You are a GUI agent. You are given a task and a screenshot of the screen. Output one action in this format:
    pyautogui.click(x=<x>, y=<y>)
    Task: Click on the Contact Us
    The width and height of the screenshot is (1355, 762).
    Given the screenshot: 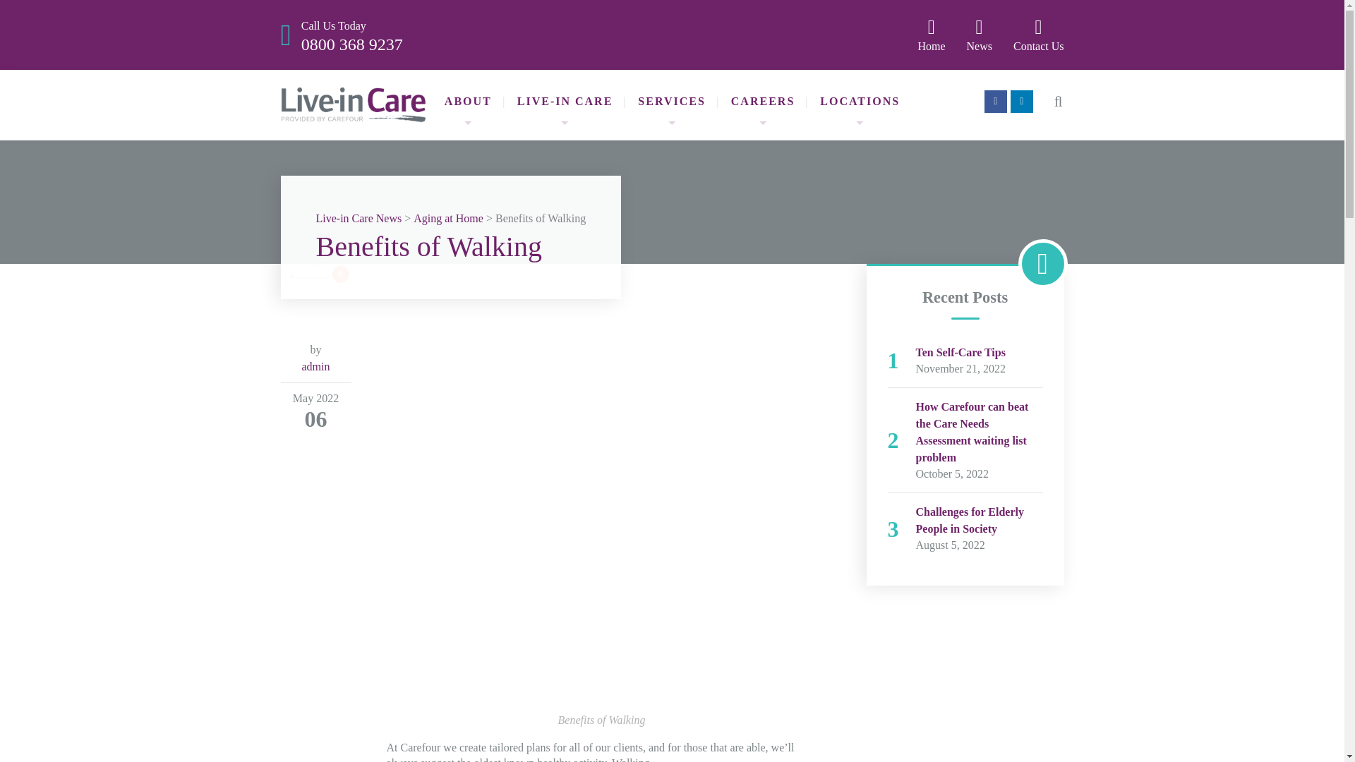 What is the action you would take?
    pyautogui.click(x=1039, y=35)
    